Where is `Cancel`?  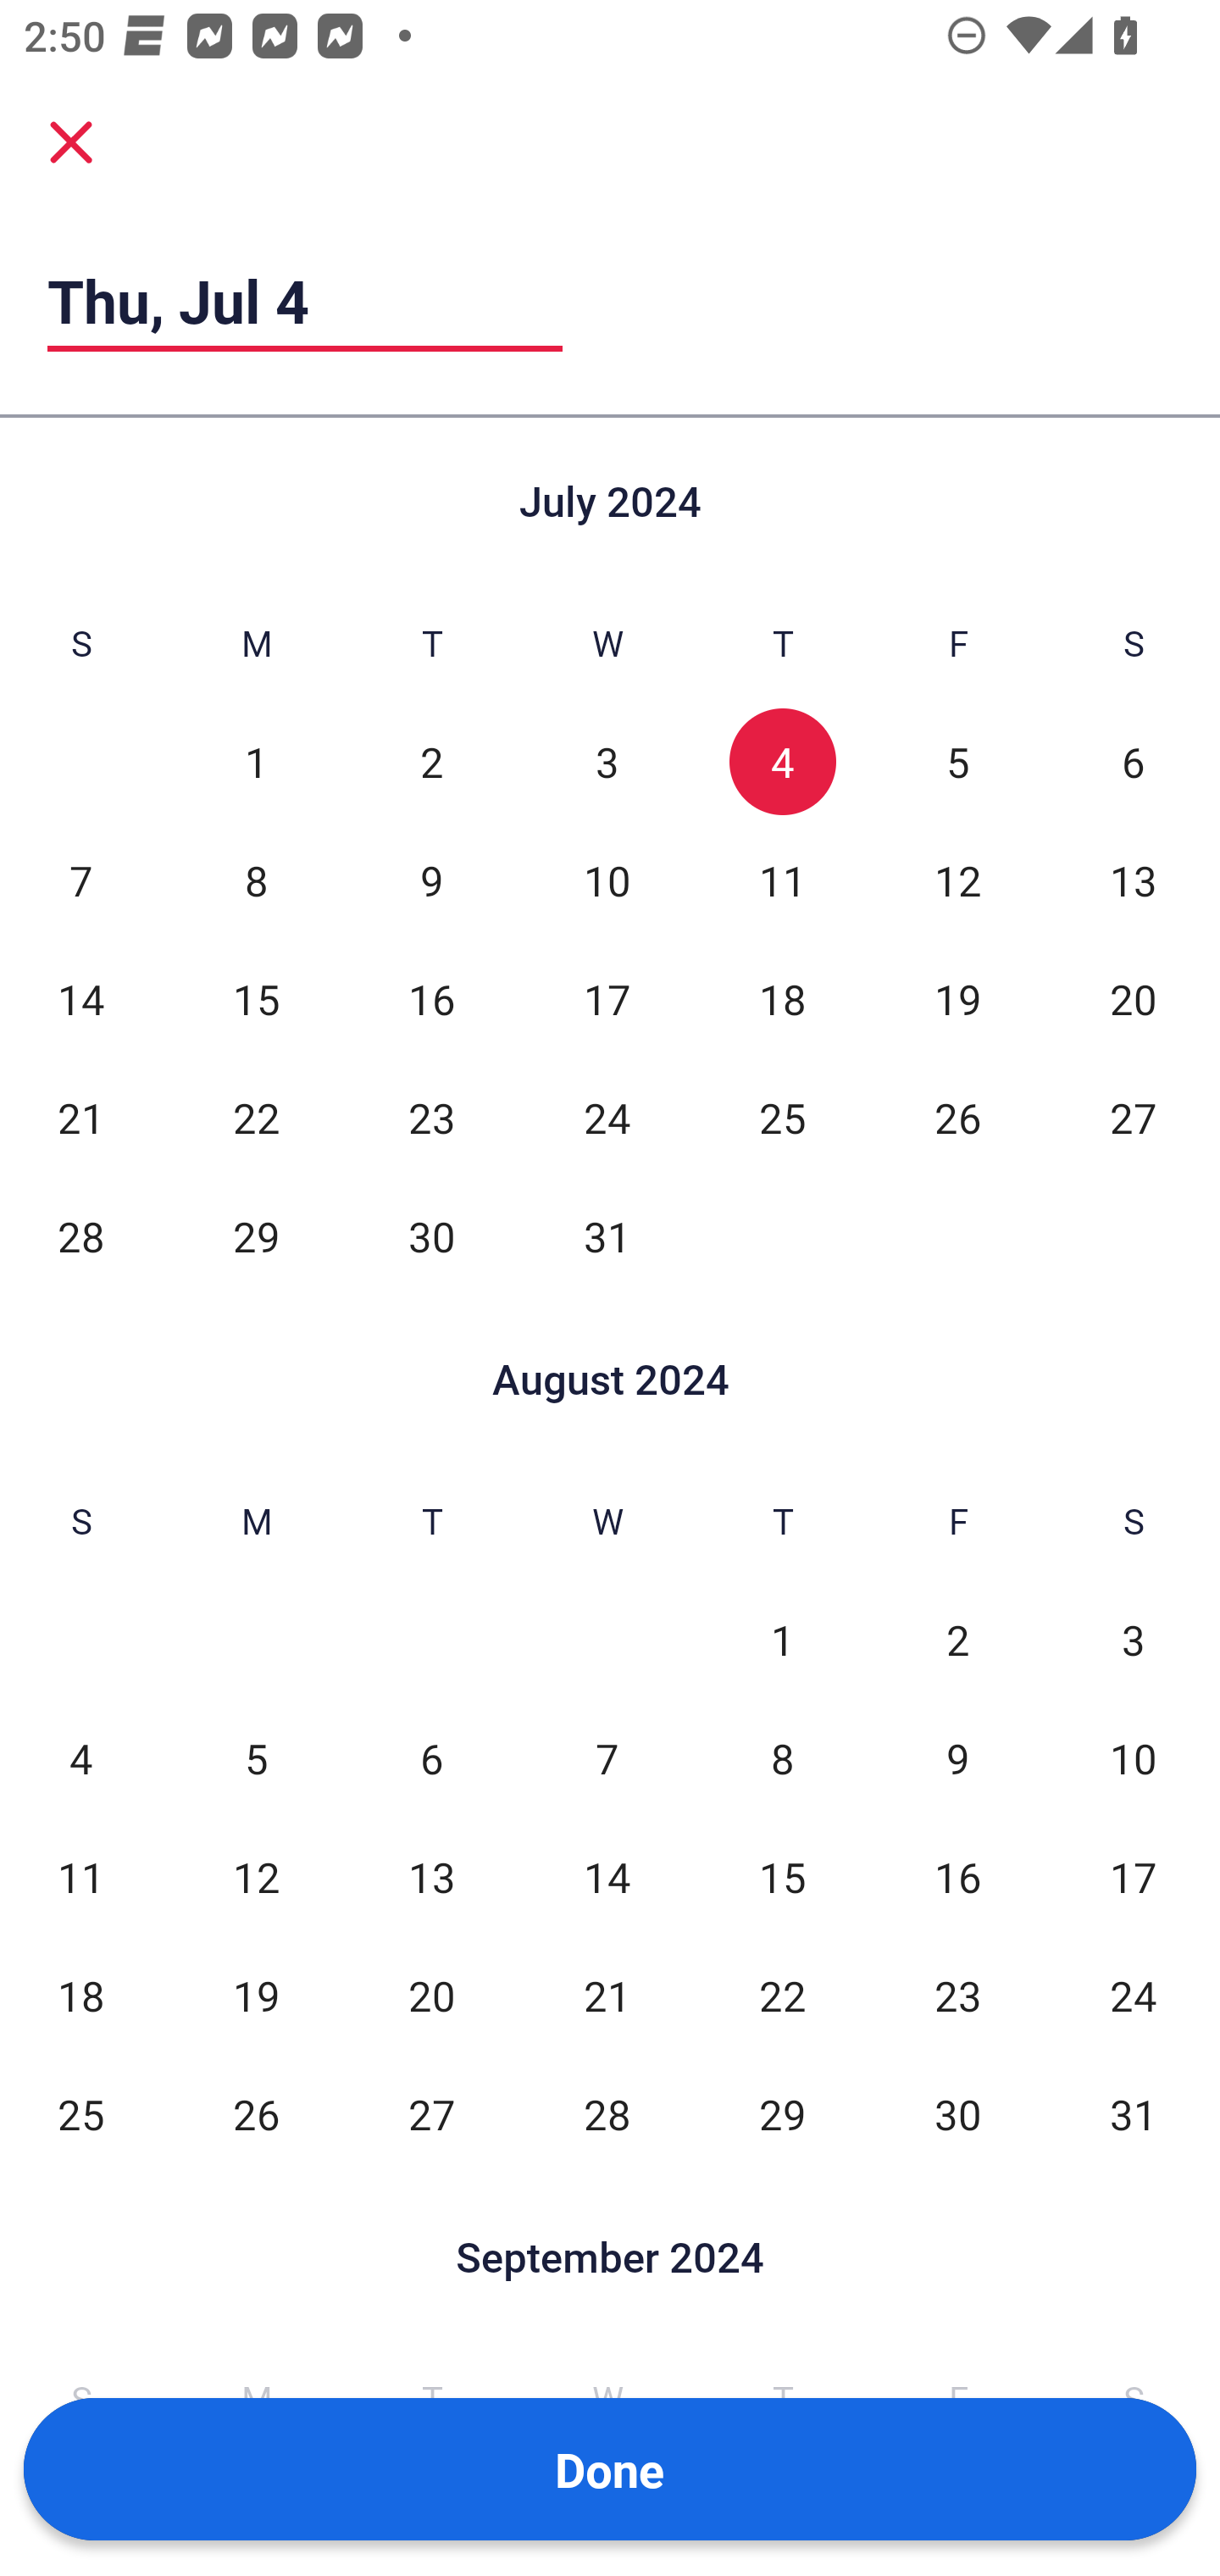
Cancel is located at coordinates (71, 141).